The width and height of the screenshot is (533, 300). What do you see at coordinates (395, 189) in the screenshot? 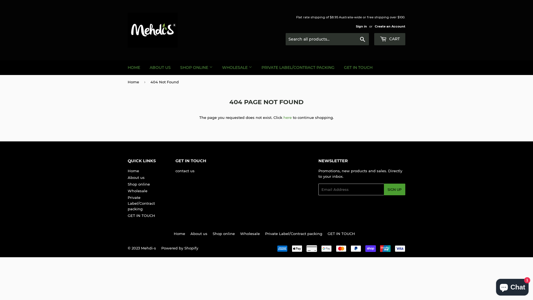
I see `SIGN UP` at bounding box center [395, 189].